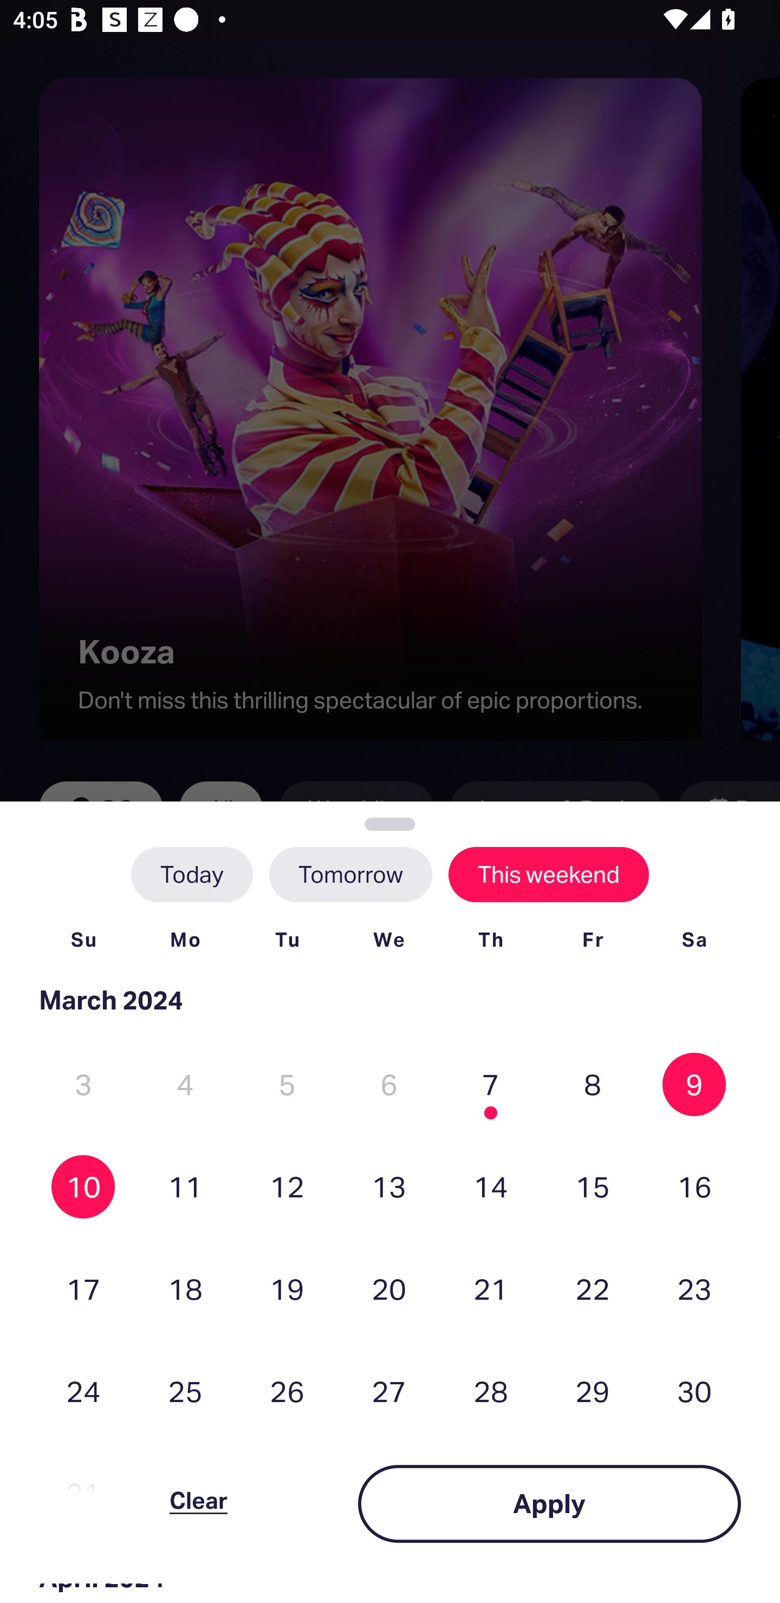  I want to click on 17, so click(83, 1288).